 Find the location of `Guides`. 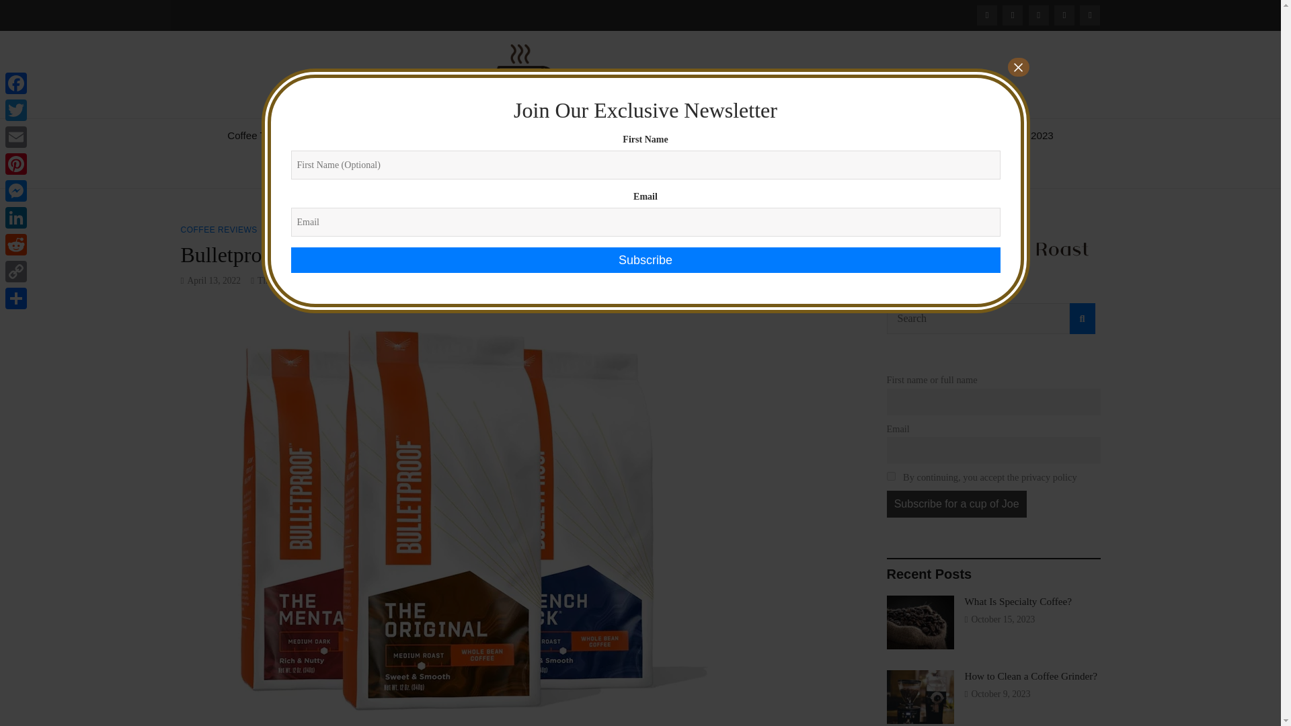

Guides is located at coordinates (534, 136).